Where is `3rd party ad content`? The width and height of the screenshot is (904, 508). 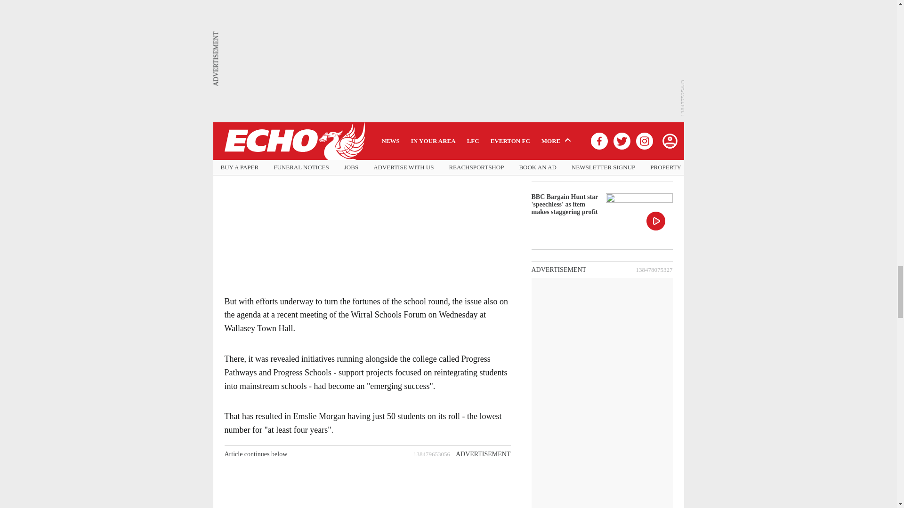 3rd party ad content is located at coordinates (367, 485).